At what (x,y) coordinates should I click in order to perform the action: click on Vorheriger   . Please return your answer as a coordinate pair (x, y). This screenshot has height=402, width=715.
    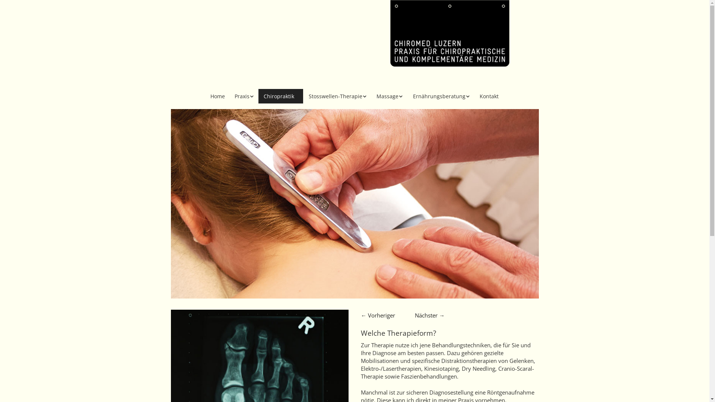
    Looking at the image, I should click on (380, 315).